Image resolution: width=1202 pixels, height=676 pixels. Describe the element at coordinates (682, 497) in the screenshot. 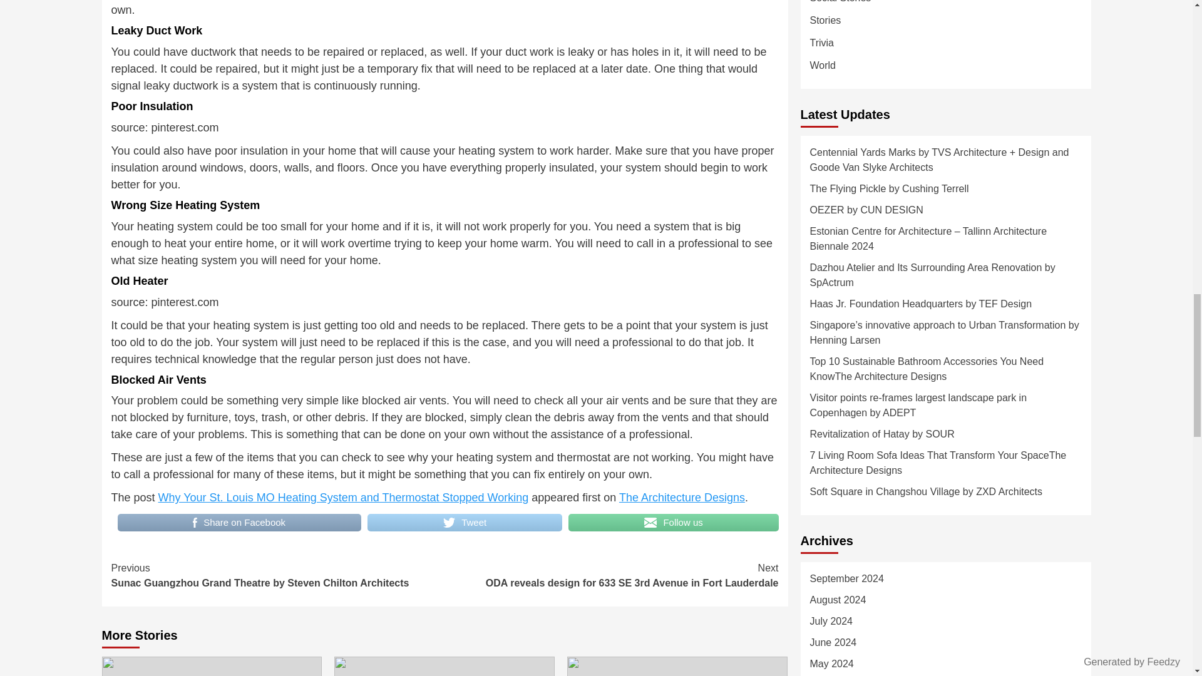

I see `The Architecture Designs` at that location.